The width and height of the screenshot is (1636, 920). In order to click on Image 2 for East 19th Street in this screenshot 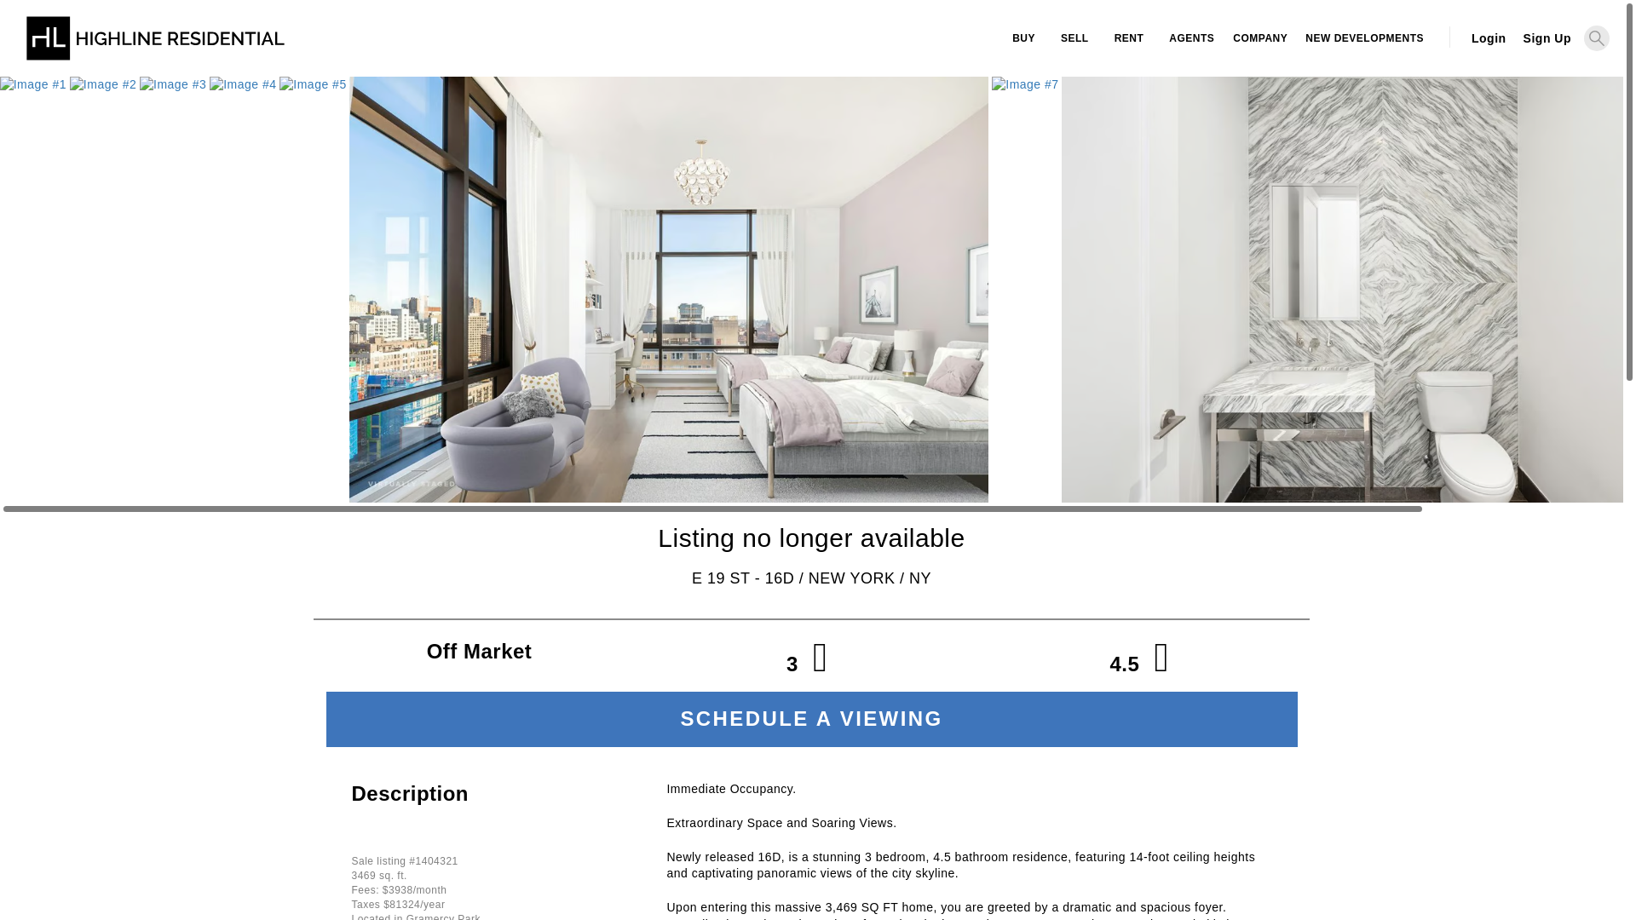, I will do `click(102, 85)`.